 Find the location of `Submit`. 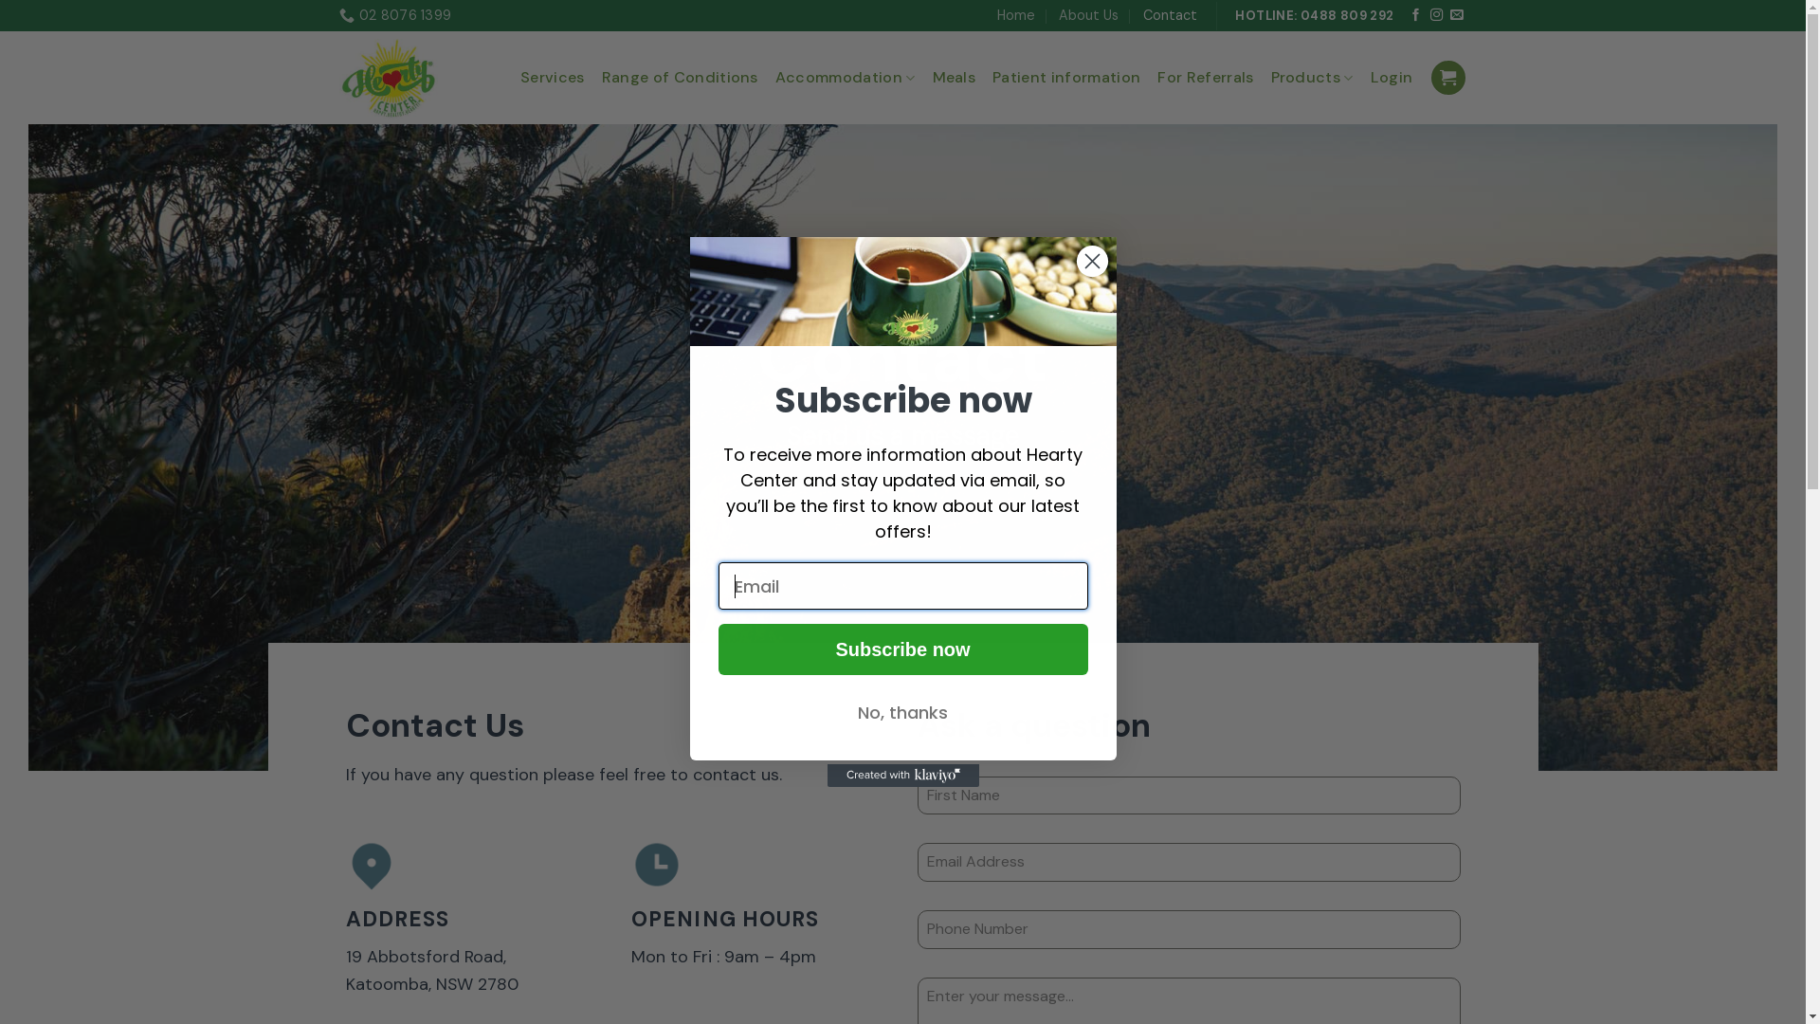

Submit is located at coordinates (47, 18).